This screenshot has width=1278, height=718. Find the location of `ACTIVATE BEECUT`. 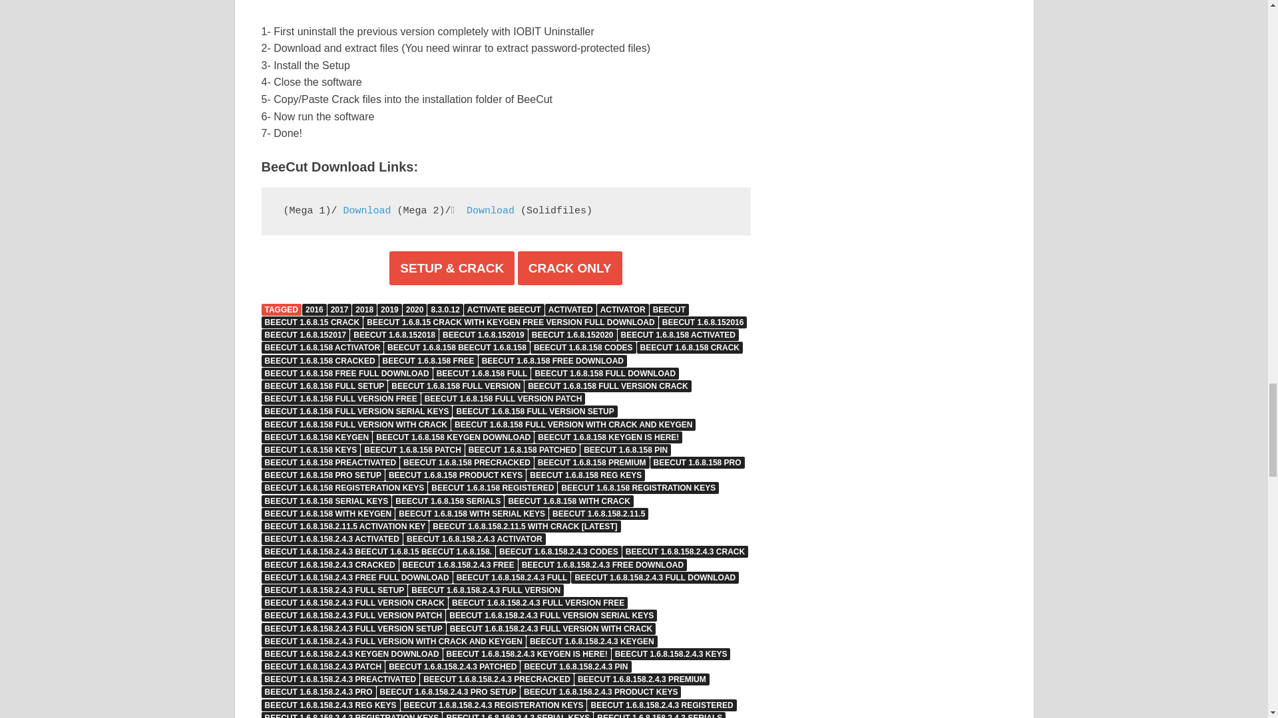

ACTIVATE BEECUT is located at coordinates (503, 310).